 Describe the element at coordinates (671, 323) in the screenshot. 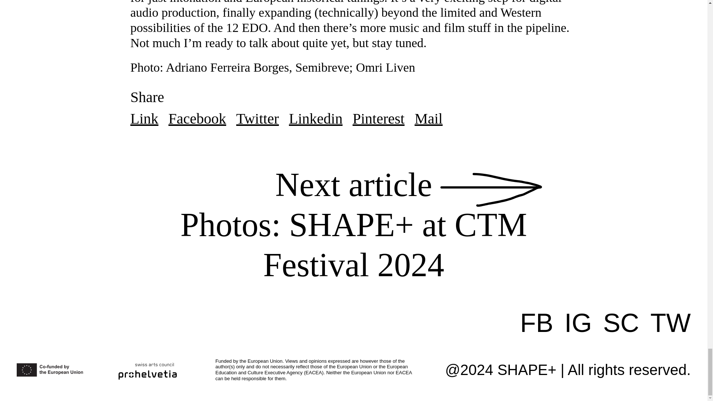

I see `TW` at that location.